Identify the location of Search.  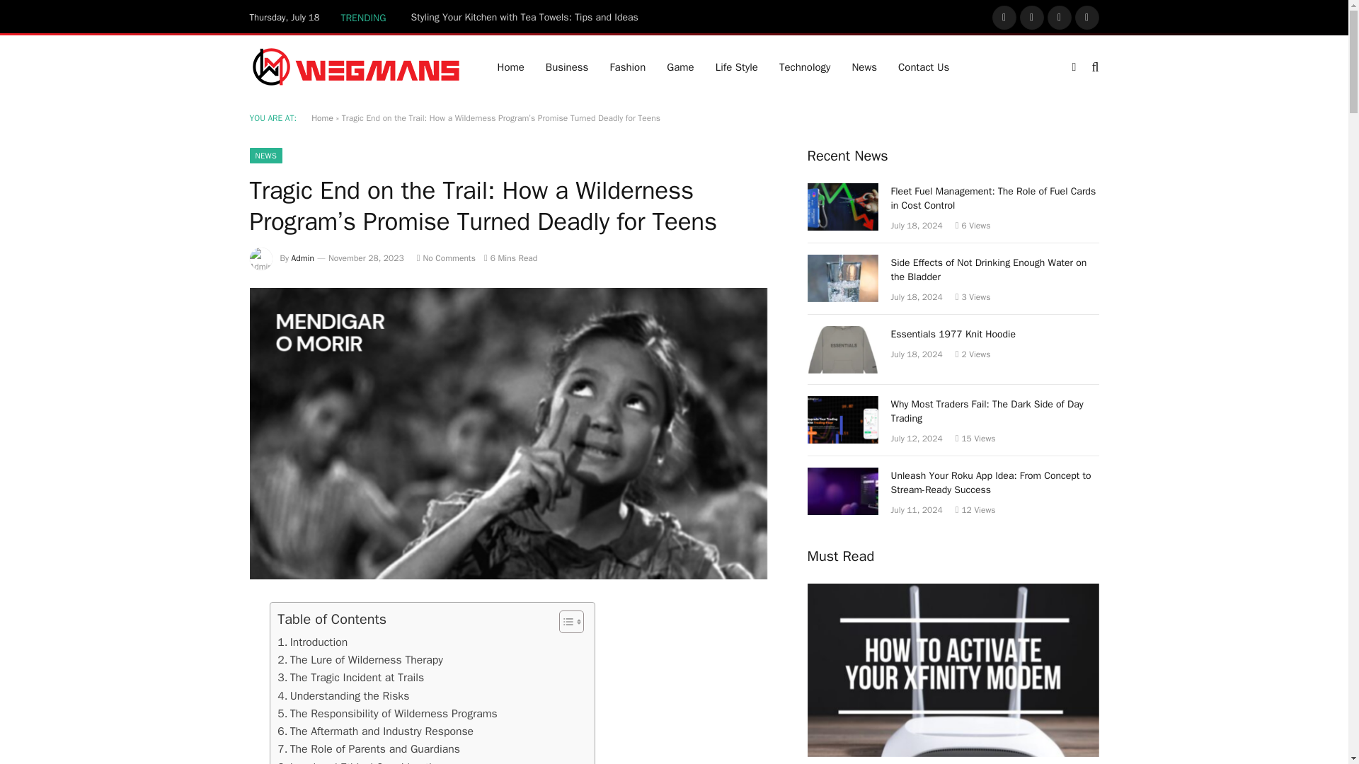
(1093, 66).